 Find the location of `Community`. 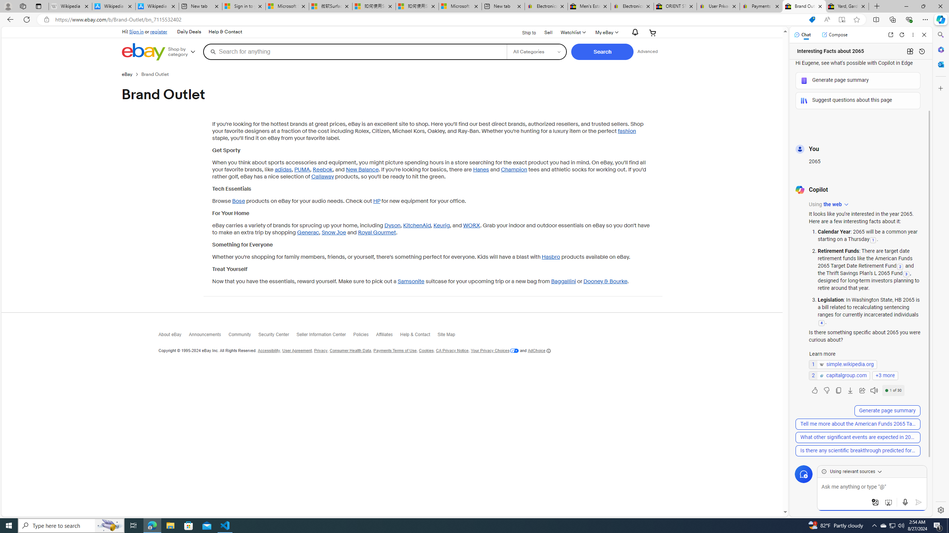

Community is located at coordinates (243, 336).